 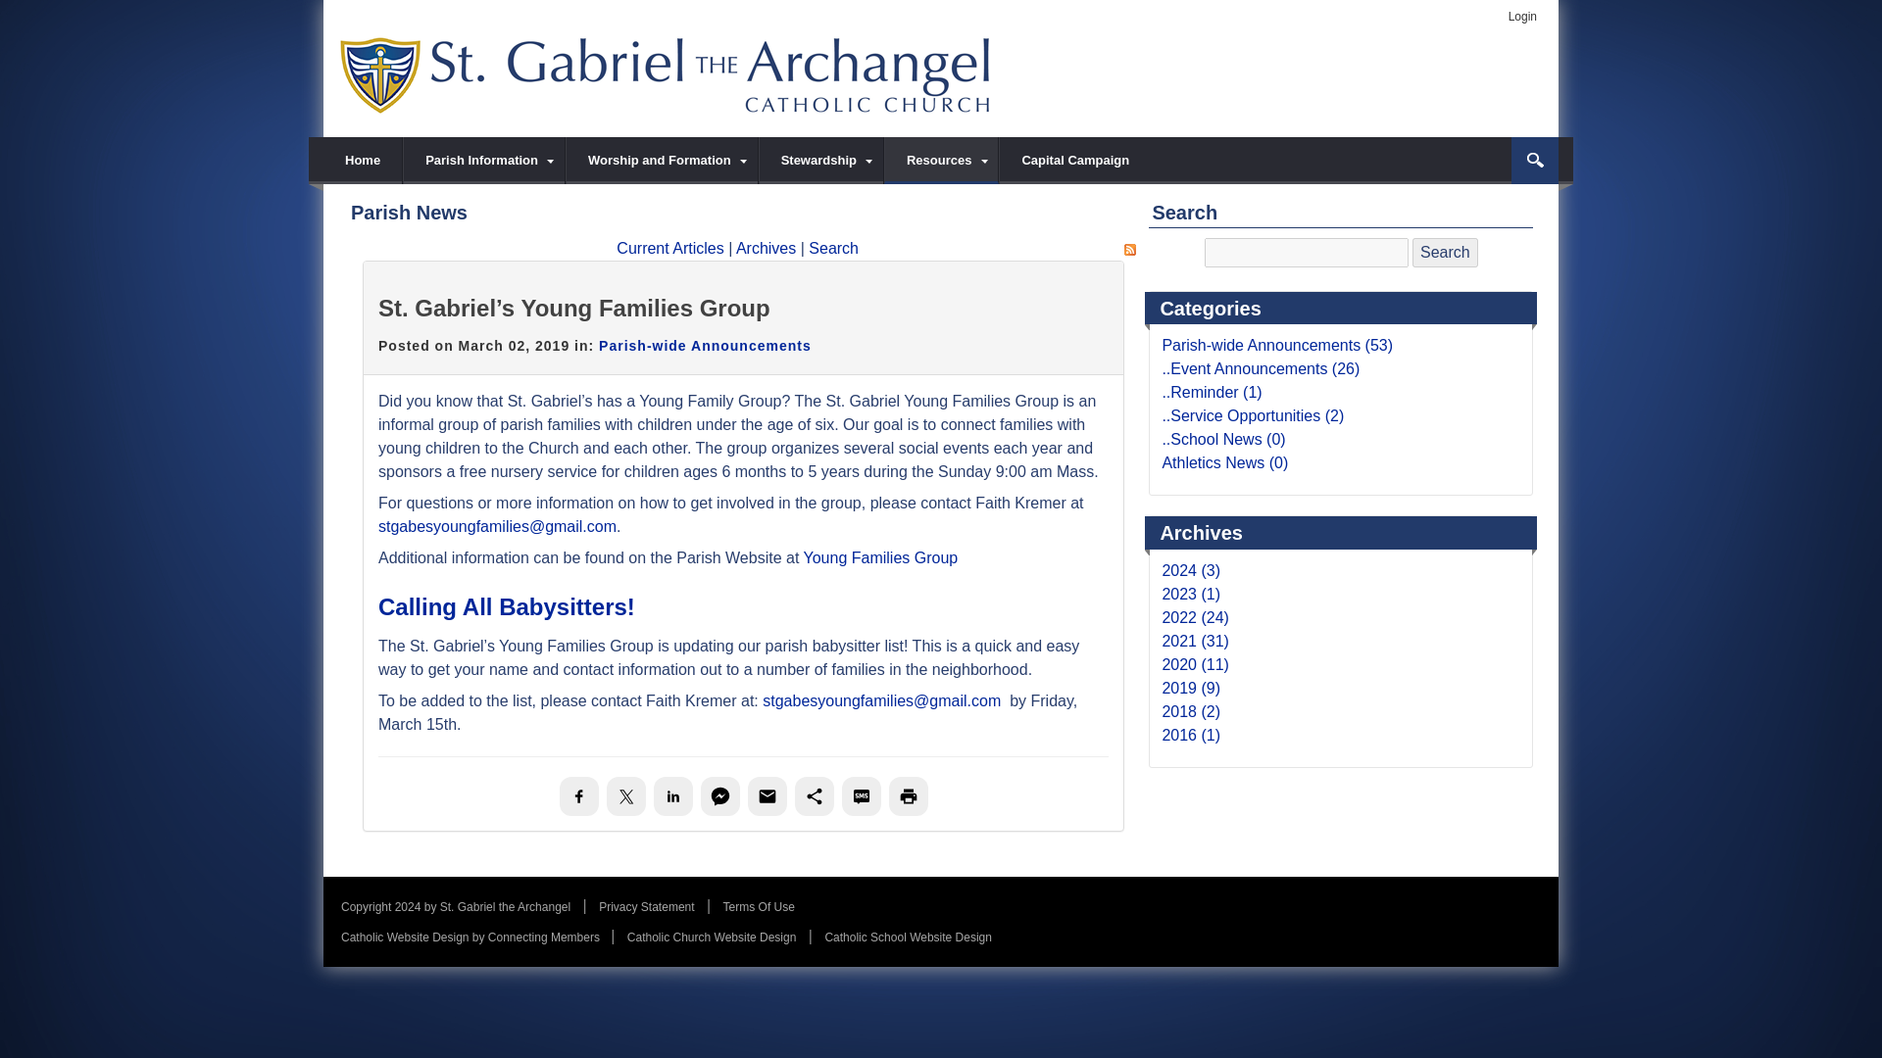 What do you see at coordinates (1074, 161) in the screenshot?
I see `Capital Campaign` at bounding box center [1074, 161].